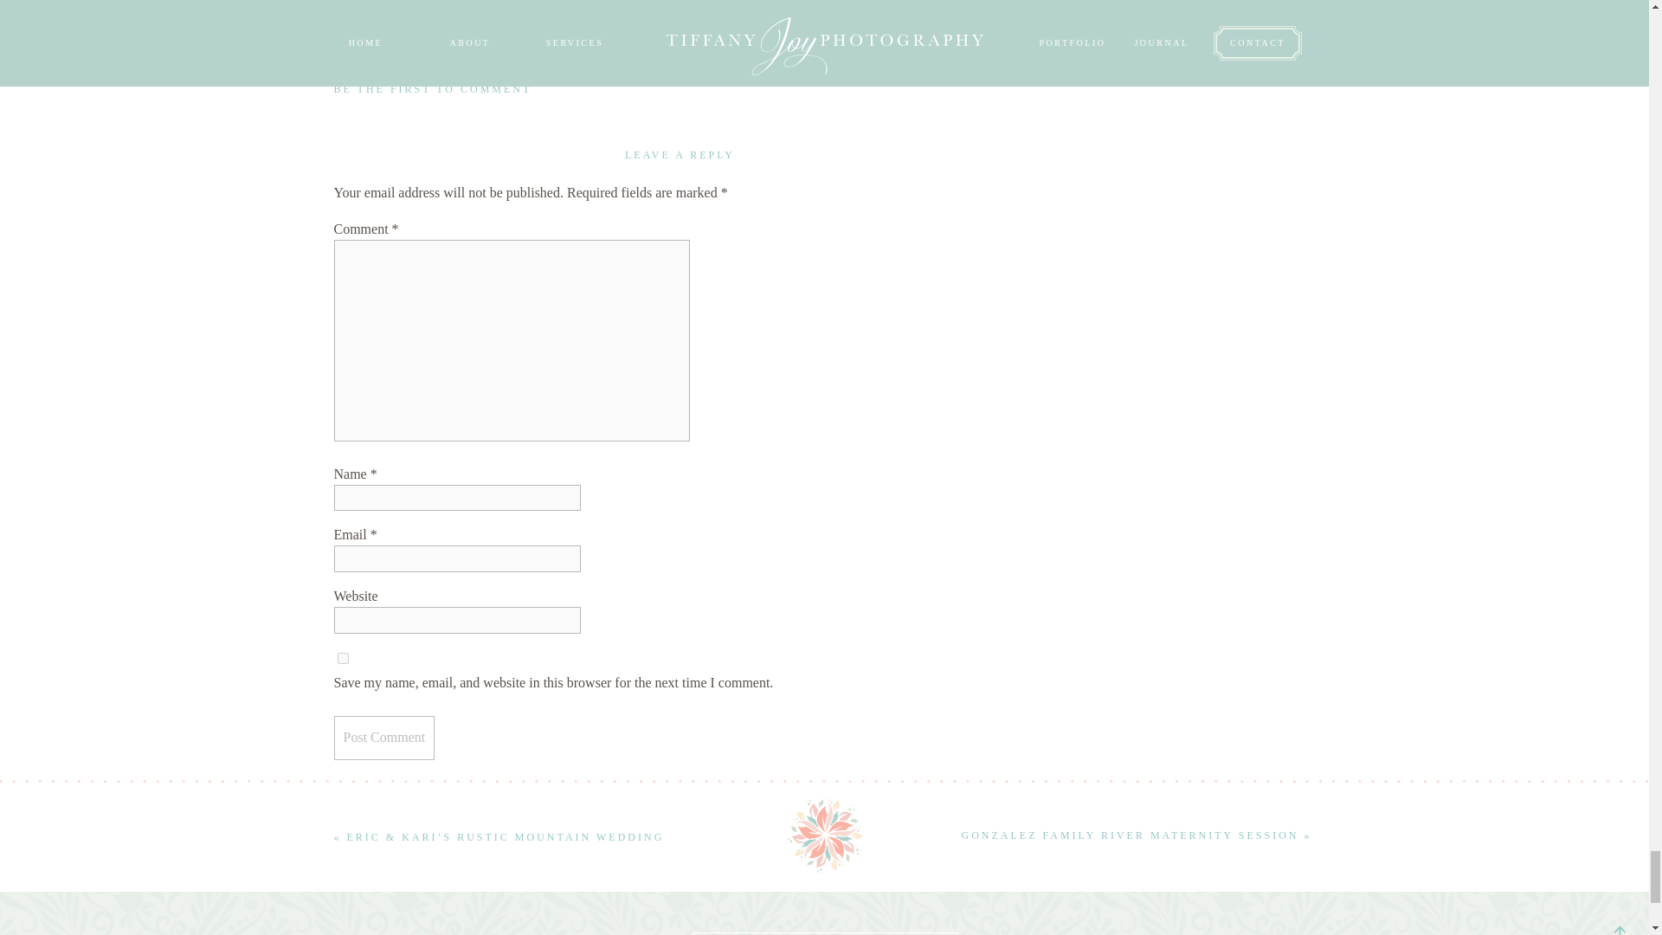  What do you see at coordinates (433, 89) in the screenshot?
I see `BE THE FIRST TO COMMENT` at bounding box center [433, 89].